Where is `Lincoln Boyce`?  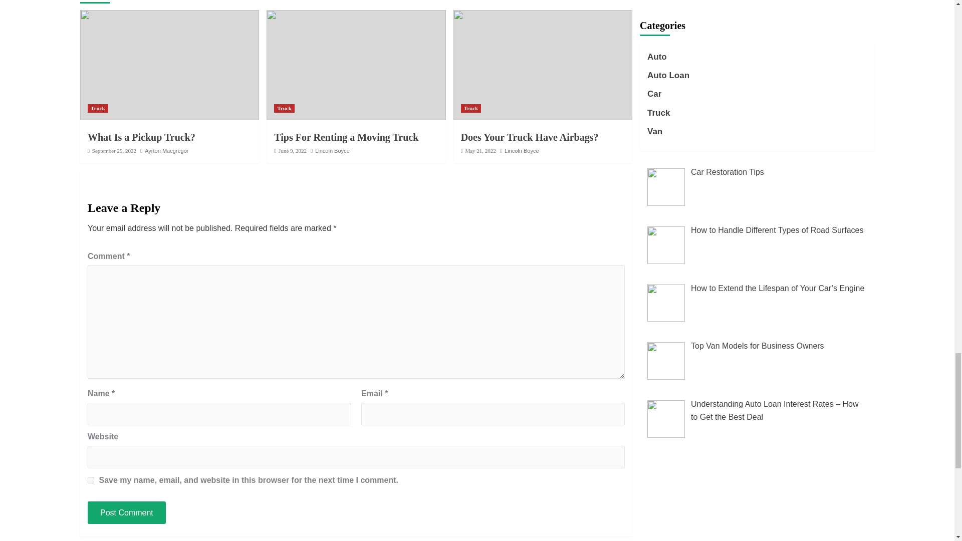
Lincoln Boyce is located at coordinates (333, 150).